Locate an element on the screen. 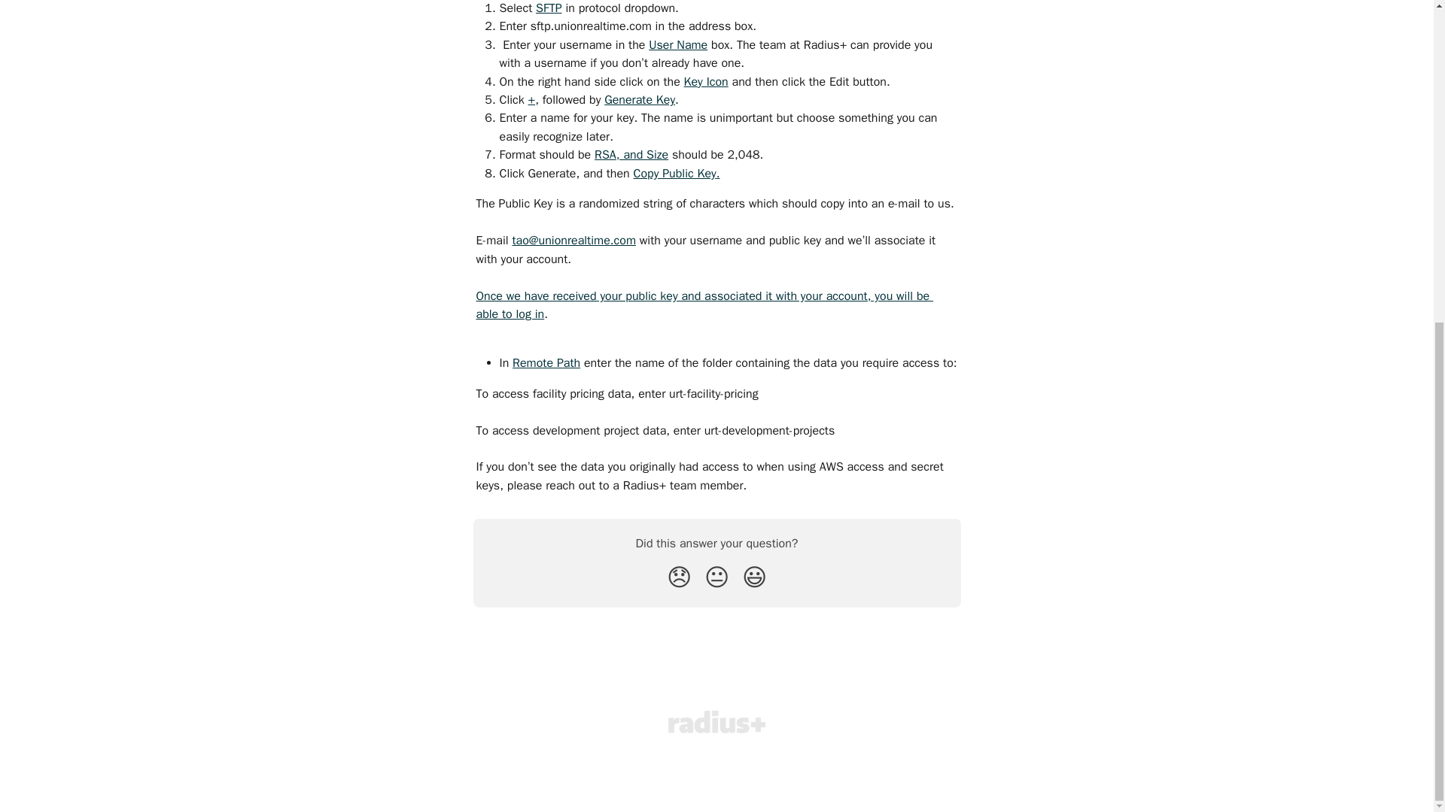 This screenshot has height=812, width=1445. Copy Public Key is located at coordinates (674, 173).